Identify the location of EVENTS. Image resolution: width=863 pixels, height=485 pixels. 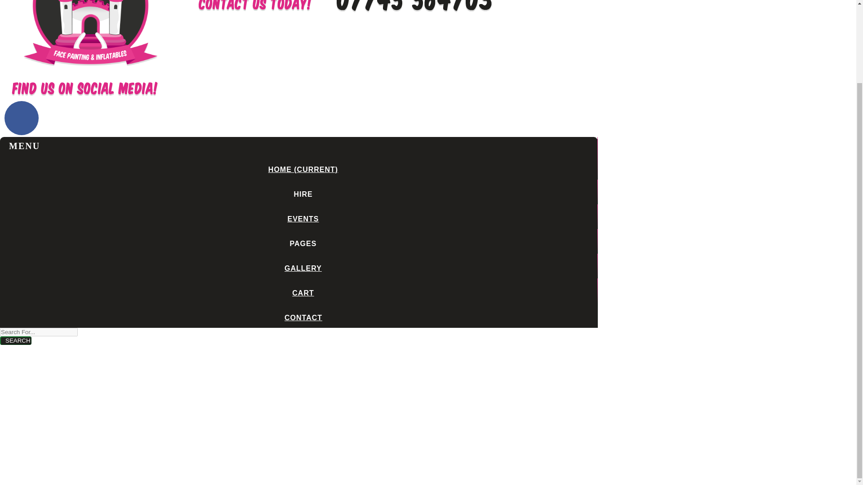
(301, 219).